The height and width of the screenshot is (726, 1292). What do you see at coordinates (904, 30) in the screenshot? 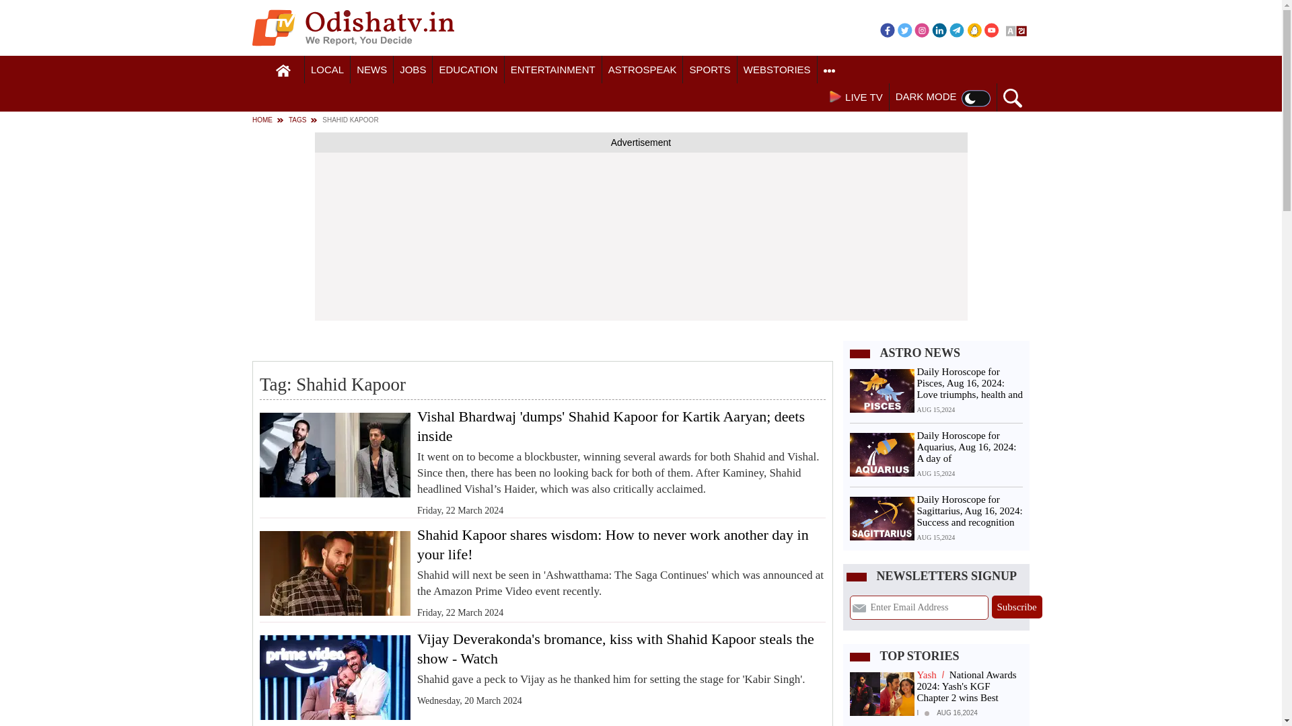
I see `Twitter` at bounding box center [904, 30].